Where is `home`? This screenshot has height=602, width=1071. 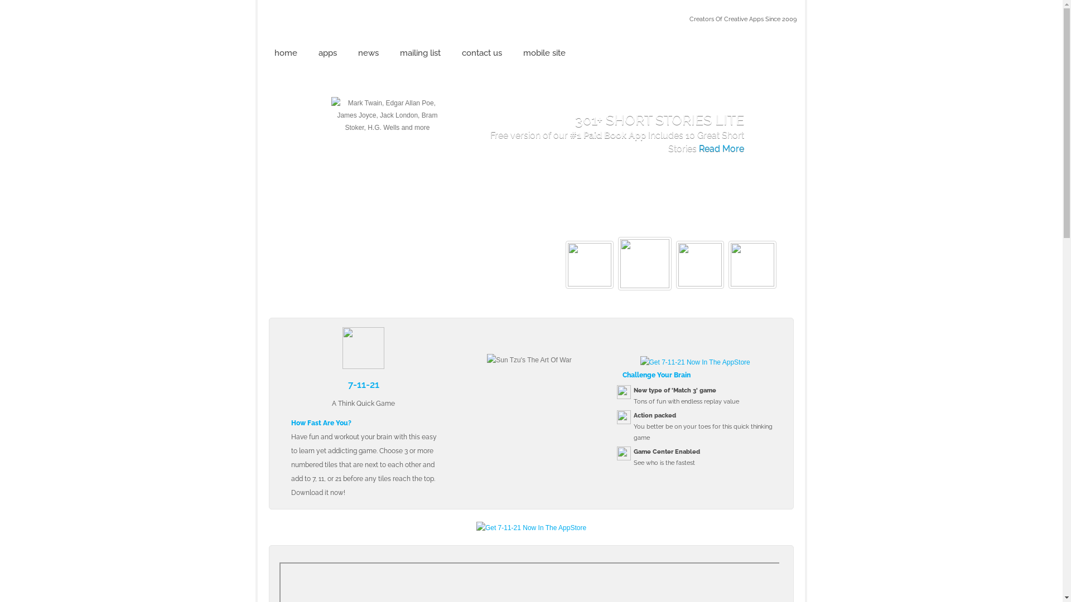
home is located at coordinates (286, 54).